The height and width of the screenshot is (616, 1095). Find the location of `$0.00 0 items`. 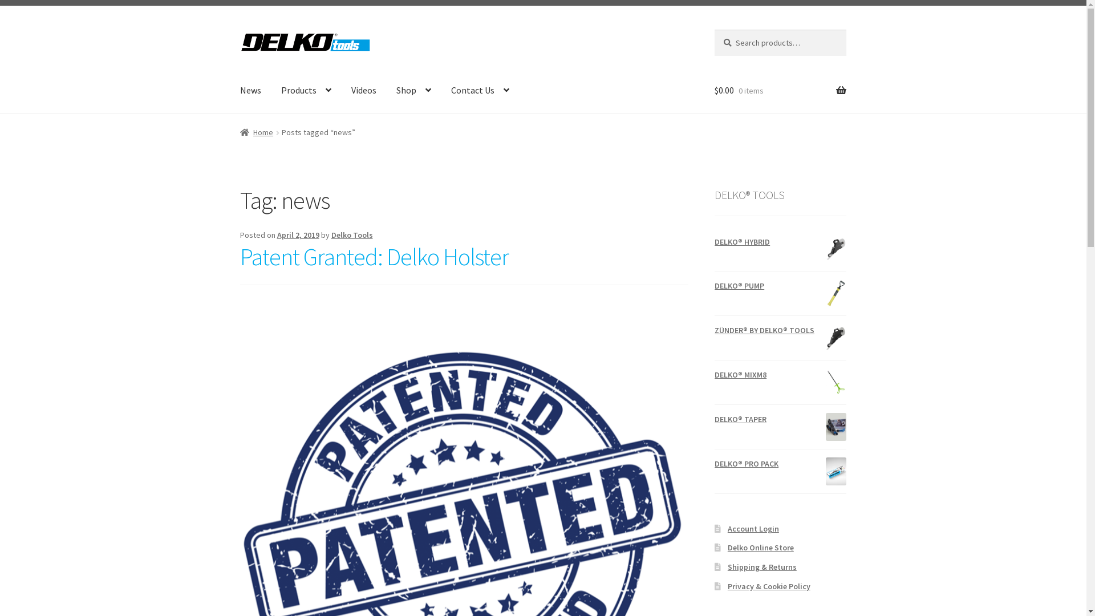

$0.00 0 items is located at coordinates (780, 91).